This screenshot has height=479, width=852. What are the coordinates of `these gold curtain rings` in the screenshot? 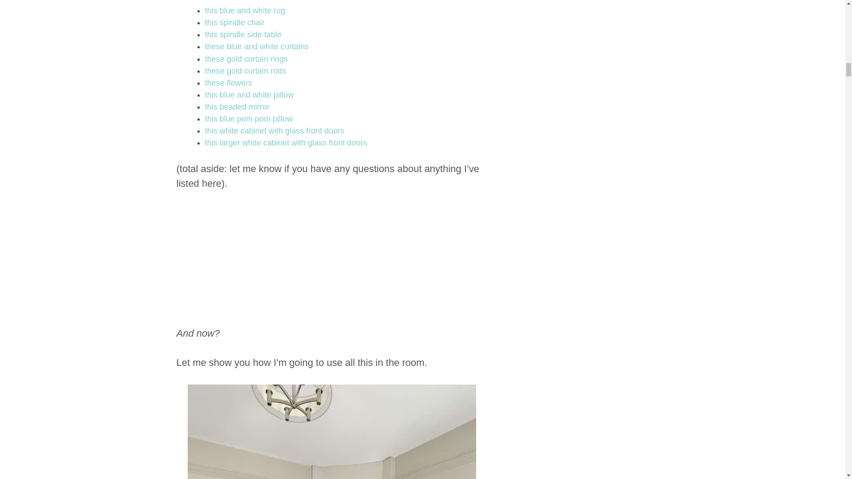 It's located at (246, 59).